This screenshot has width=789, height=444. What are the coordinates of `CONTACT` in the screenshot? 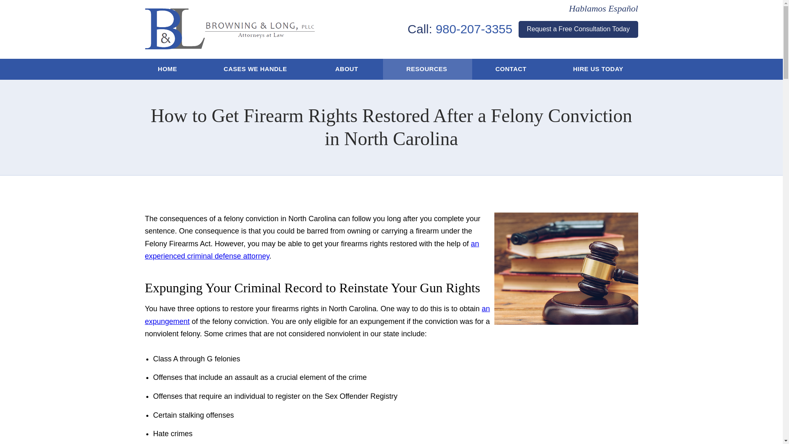 It's located at (511, 69).